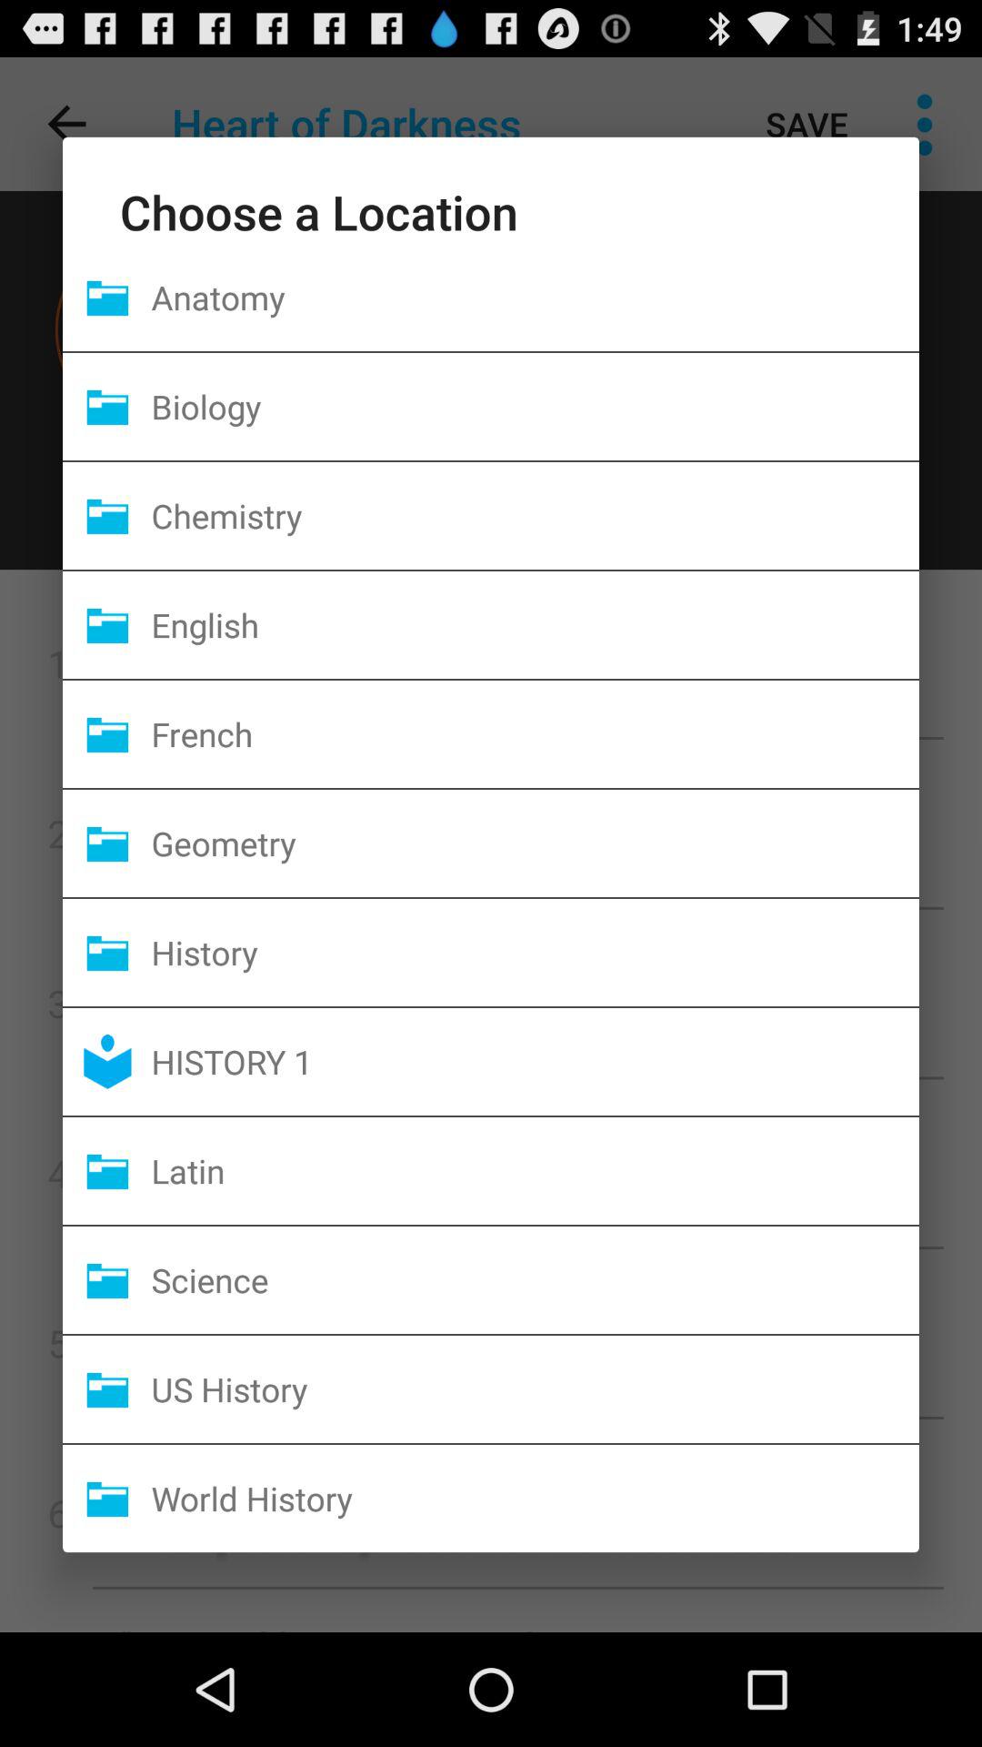  Describe the element at coordinates (535, 733) in the screenshot. I see `flip to french item` at that location.